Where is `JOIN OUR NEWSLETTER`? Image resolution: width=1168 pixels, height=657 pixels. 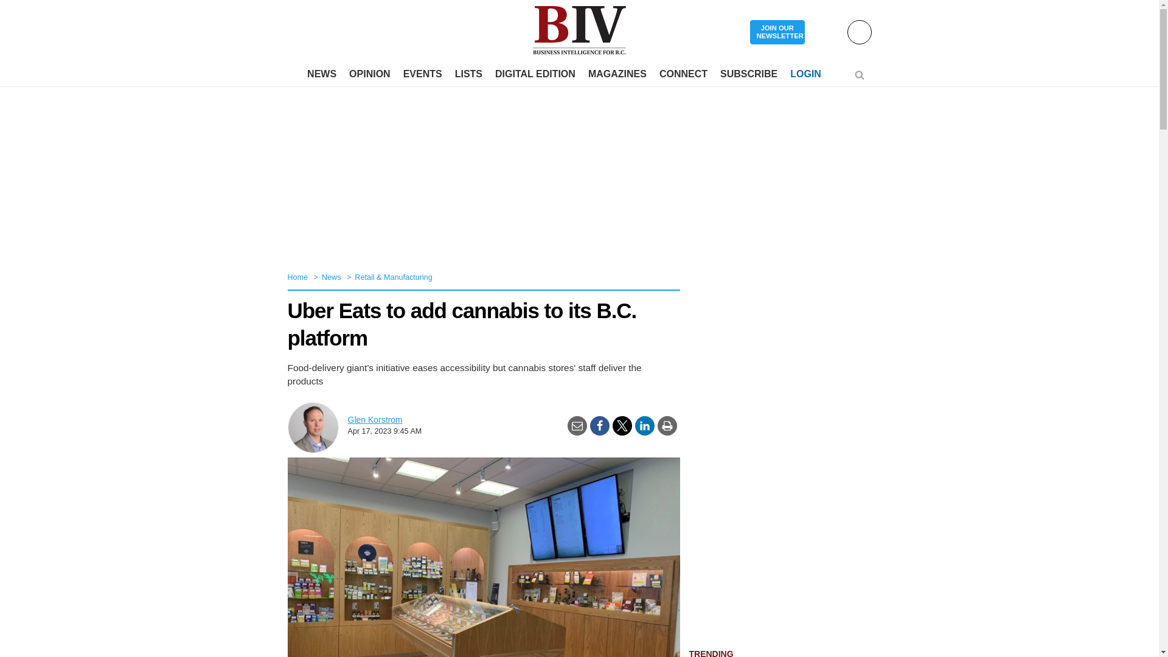
JOIN OUR NEWSLETTER is located at coordinates (777, 33).